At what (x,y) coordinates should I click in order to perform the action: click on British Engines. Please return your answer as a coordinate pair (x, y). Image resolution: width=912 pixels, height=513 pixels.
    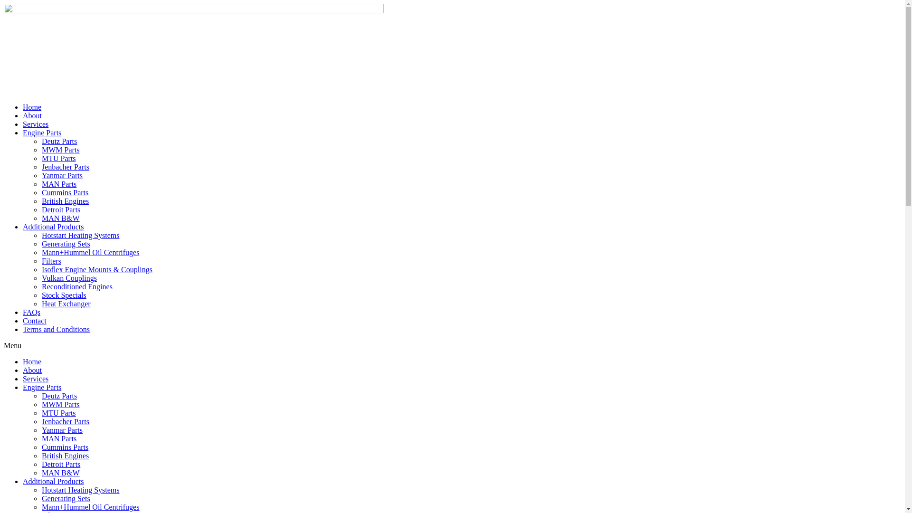
    Looking at the image, I should click on (66, 201).